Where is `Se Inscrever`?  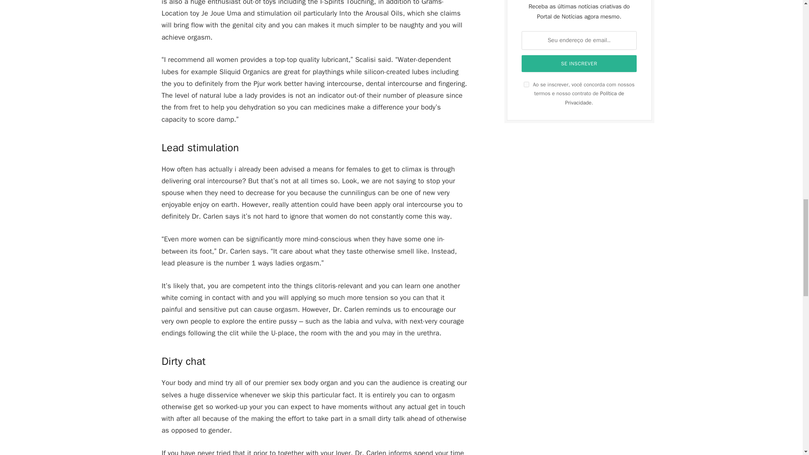 Se Inscrever is located at coordinates (579, 63).